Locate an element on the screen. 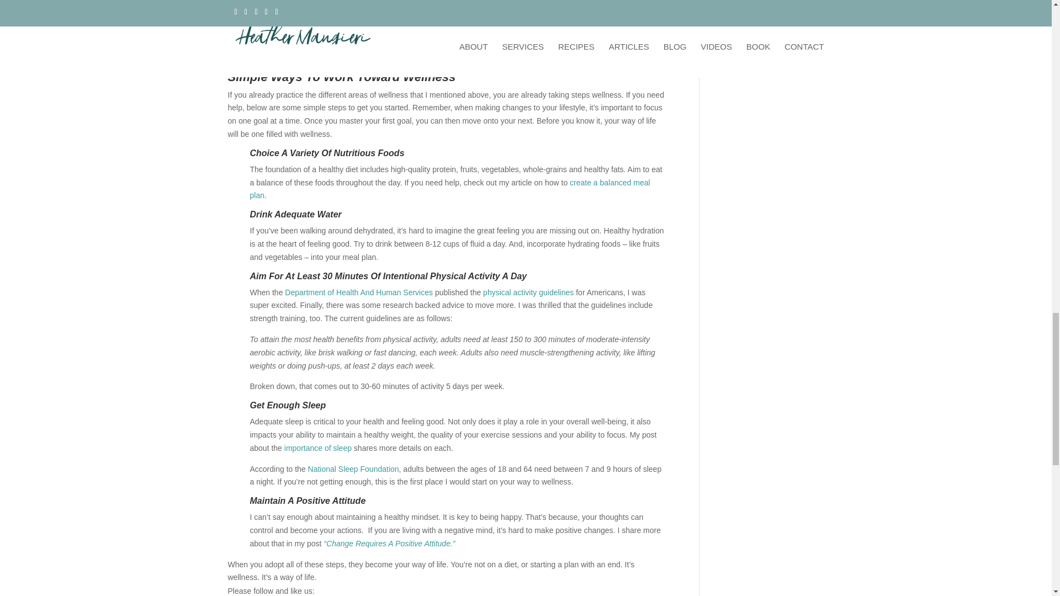 This screenshot has width=1060, height=596. physical activity guidelines is located at coordinates (528, 292).